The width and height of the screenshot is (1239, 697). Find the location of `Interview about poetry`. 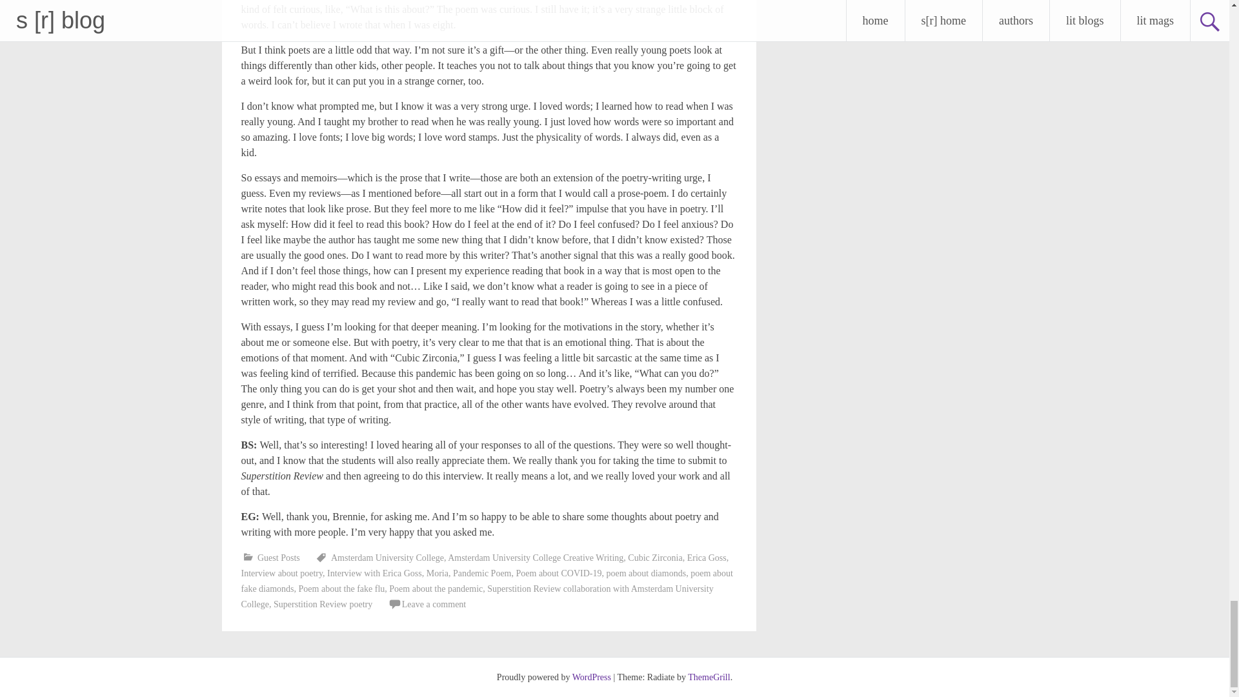

Interview about poetry is located at coordinates (283, 573).